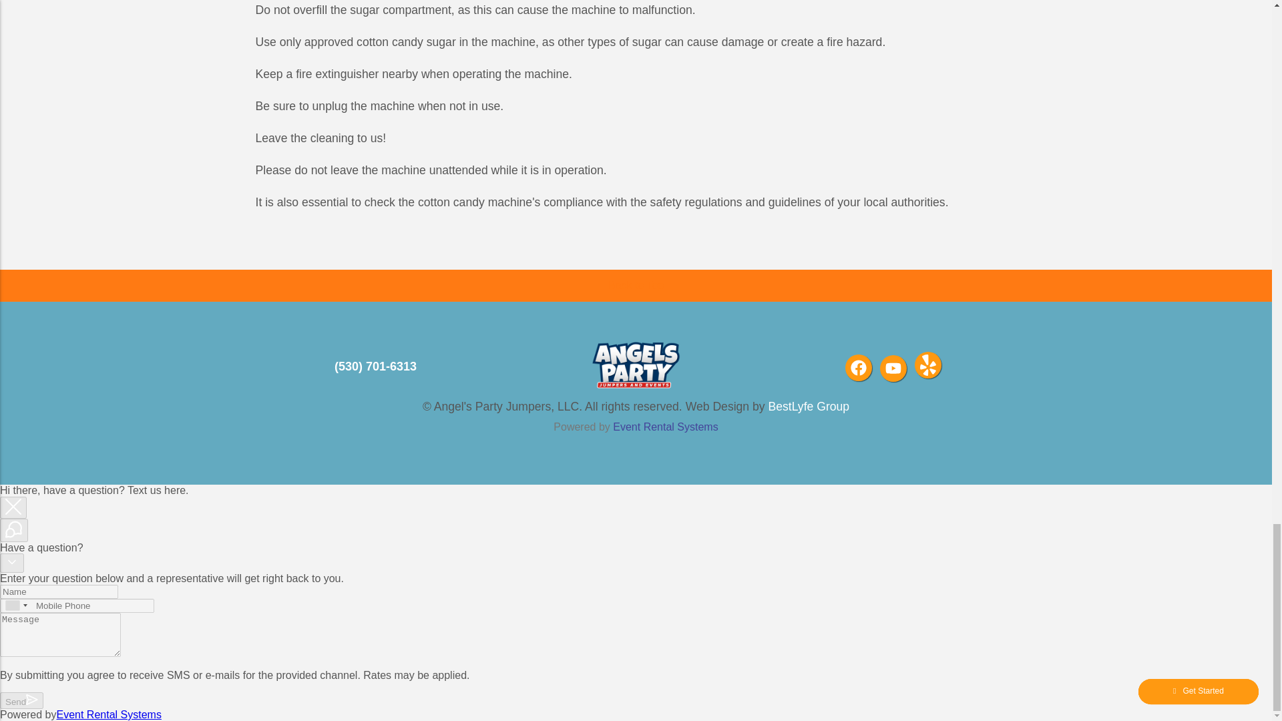 The width and height of the screenshot is (1282, 721). Describe the element at coordinates (893, 369) in the screenshot. I see `Angels Party Jumpers YouTube` at that location.